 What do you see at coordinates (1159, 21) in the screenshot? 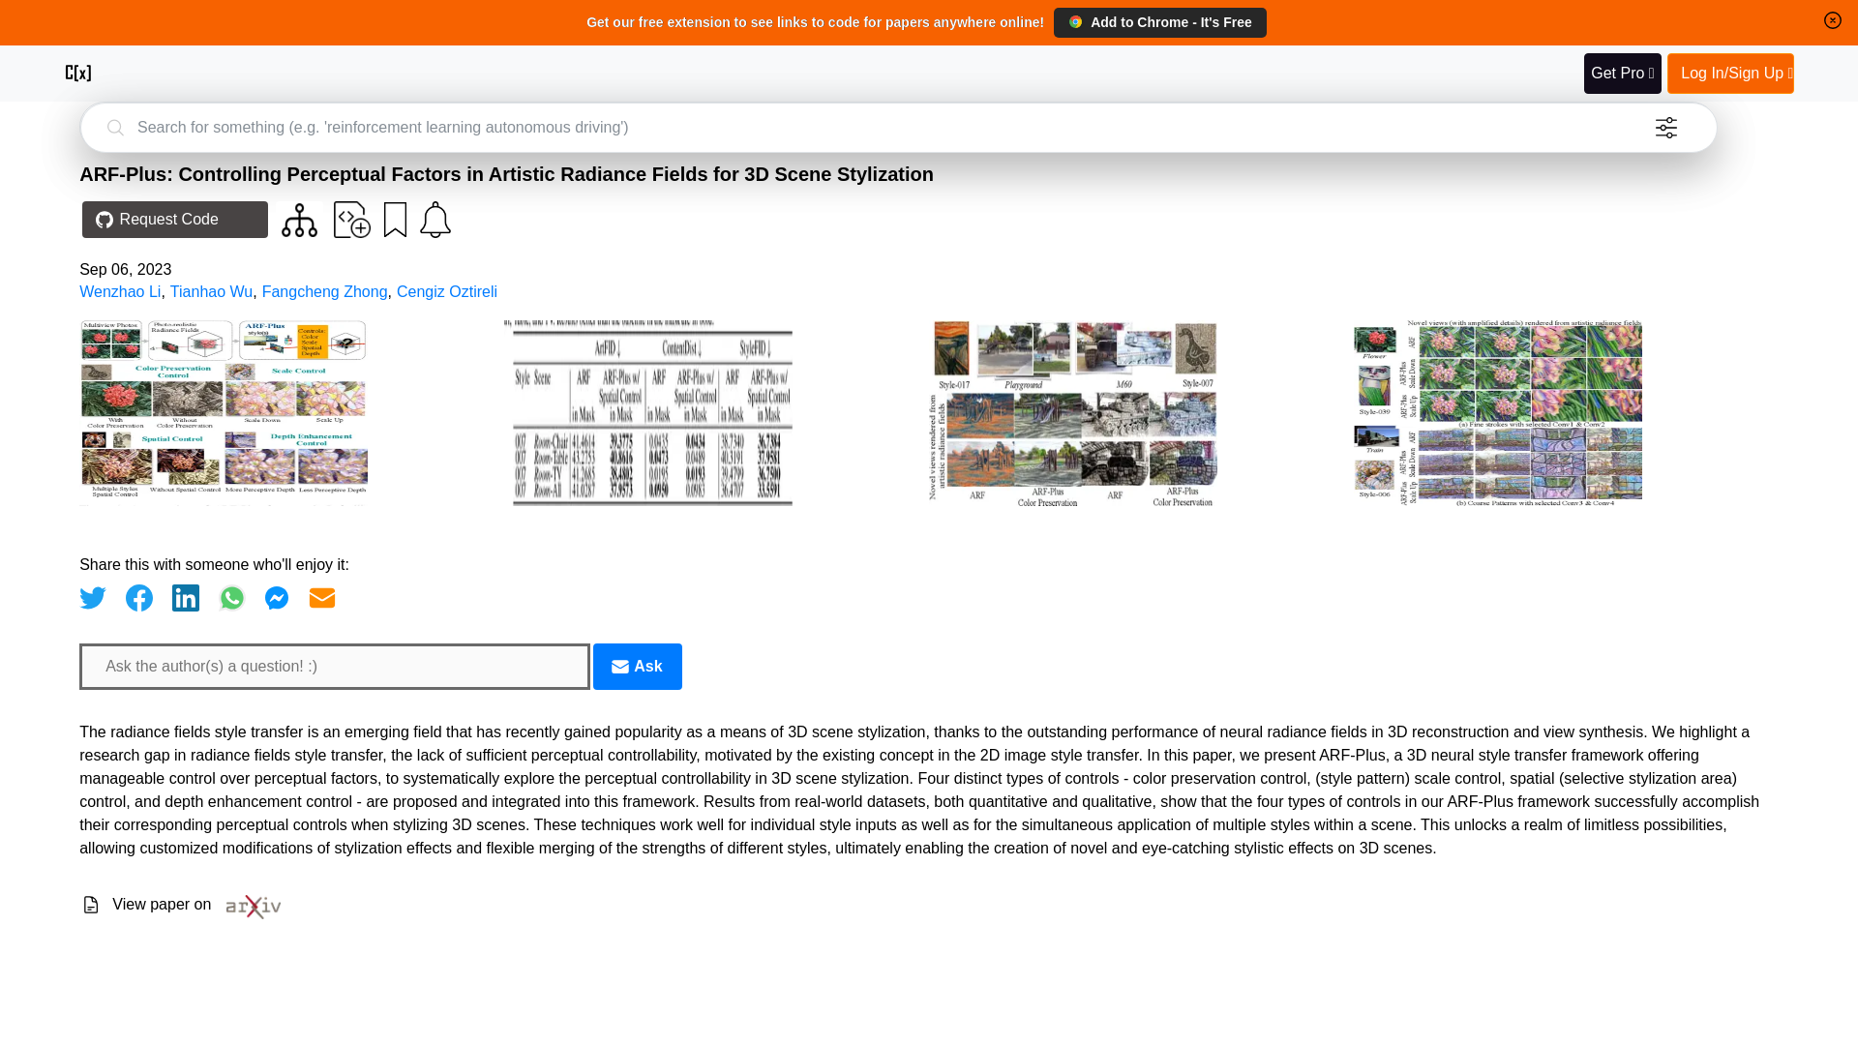
I see `Add to Chrome - It's Free` at bounding box center [1159, 21].